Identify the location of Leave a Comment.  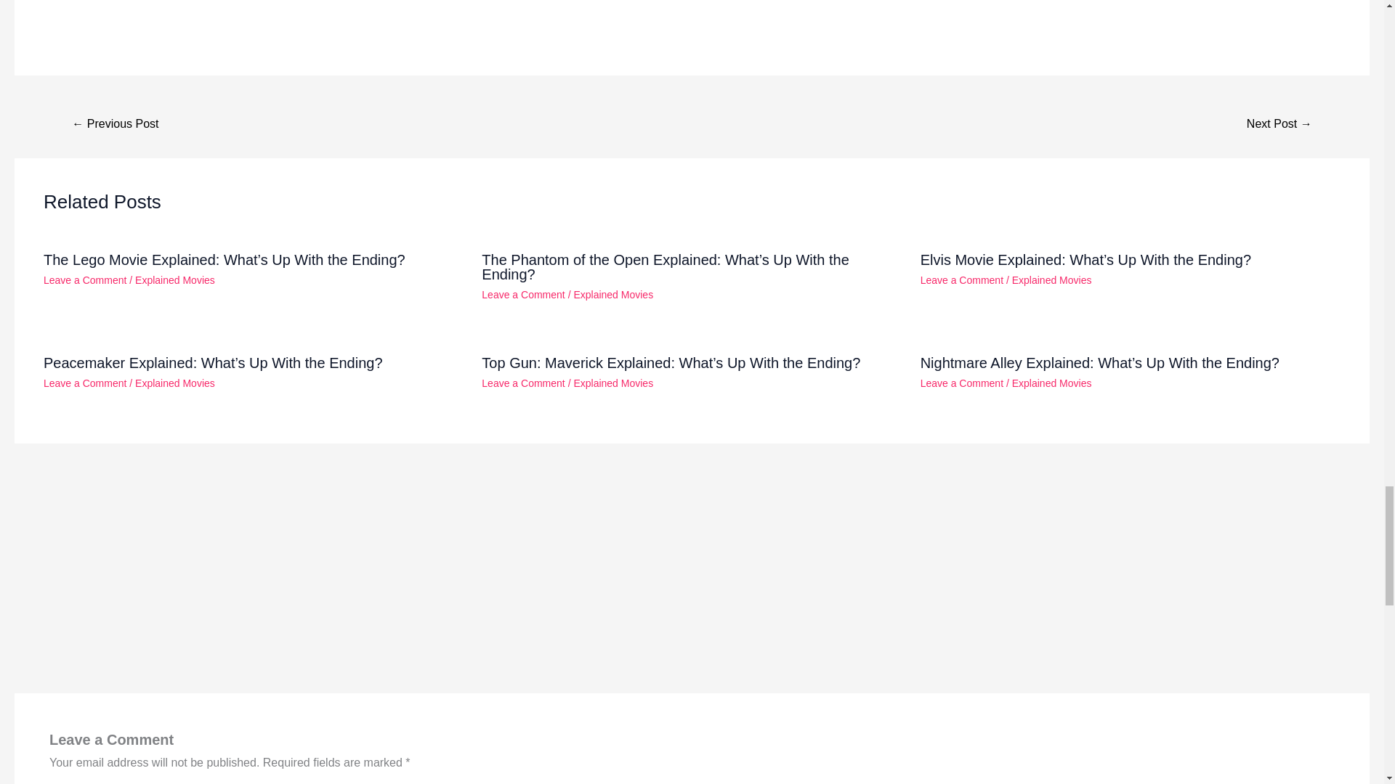
(523, 383).